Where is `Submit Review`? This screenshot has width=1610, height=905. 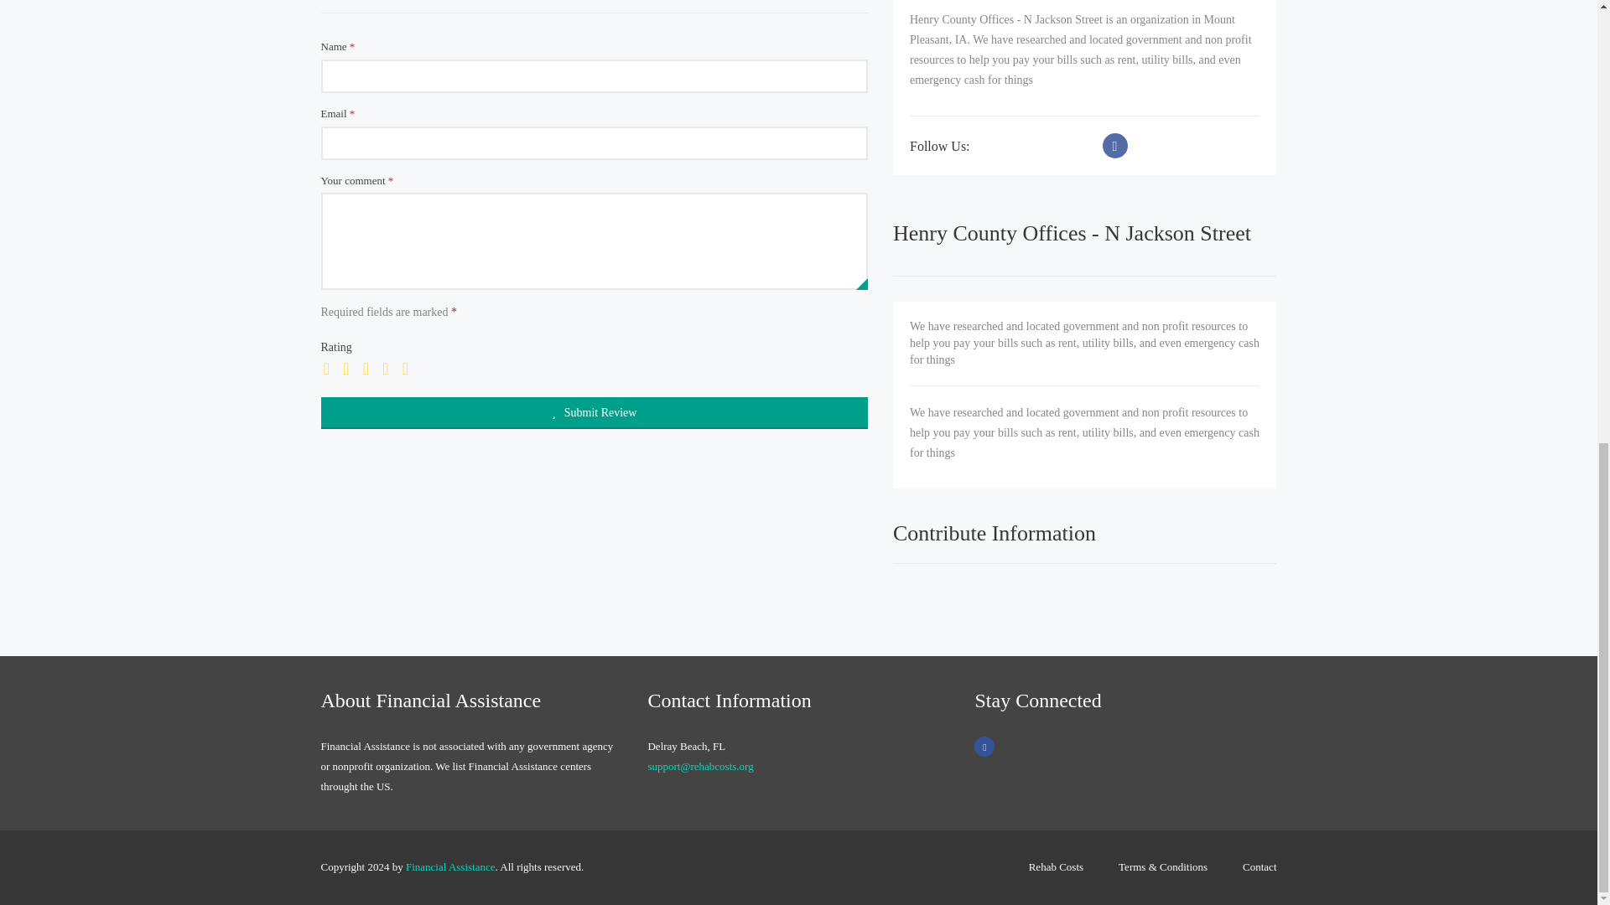
Submit Review is located at coordinates (594, 412).